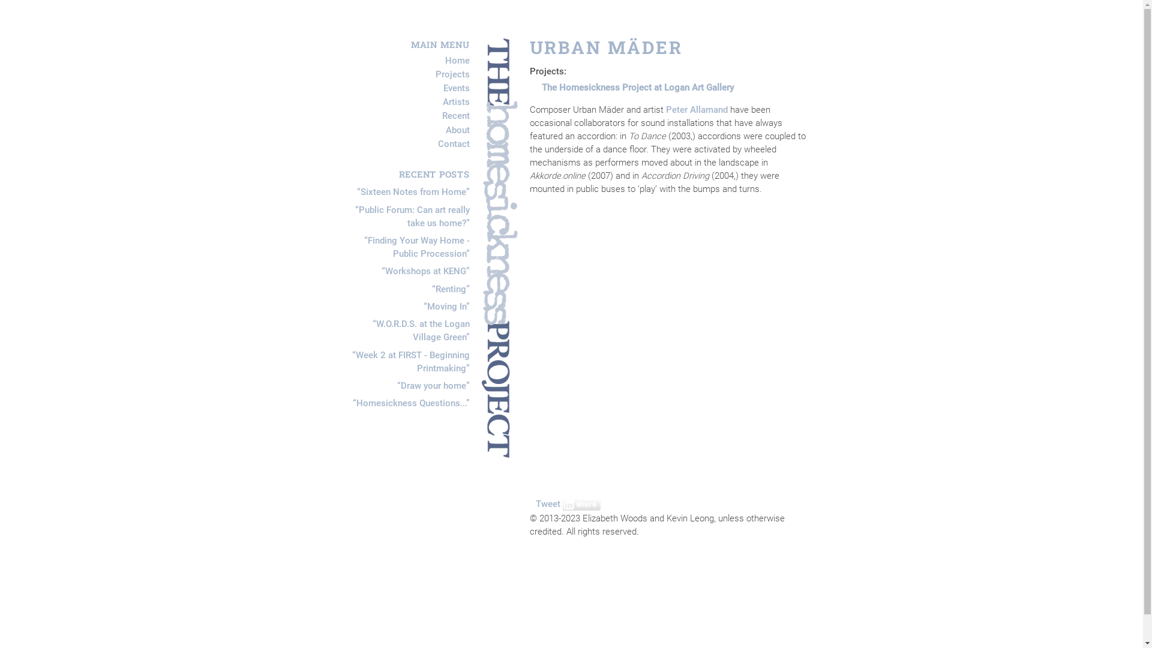  What do you see at coordinates (426, 271) in the screenshot?
I see `Workshops at KENG` at bounding box center [426, 271].